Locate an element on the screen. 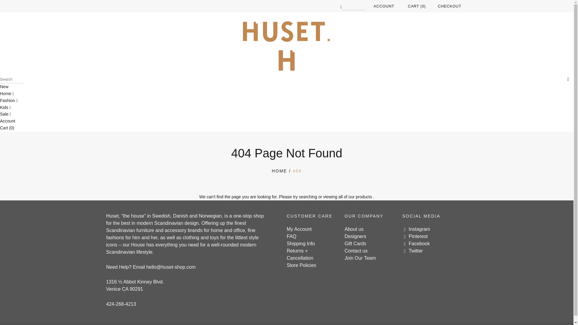 The image size is (578, 325). New is located at coordinates (4, 86).